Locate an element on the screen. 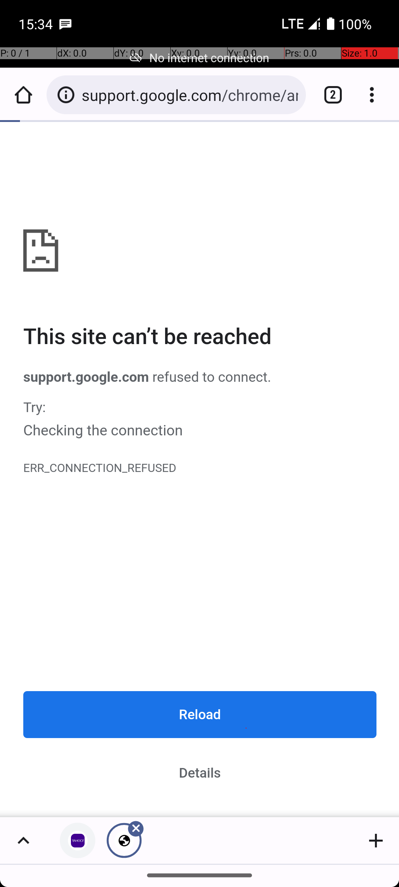 Image resolution: width=399 pixels, height=887 pixels. support.google.com/chrome/answer/6098869#-201 is located at coordinates (190, 95).